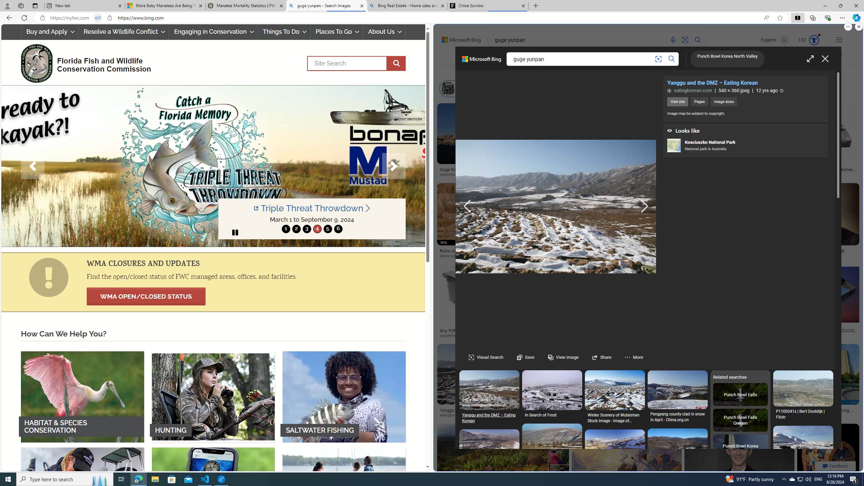 The width and height of the screenshot is (864, 486). I want to click on Close split screen., so click(859, 27).